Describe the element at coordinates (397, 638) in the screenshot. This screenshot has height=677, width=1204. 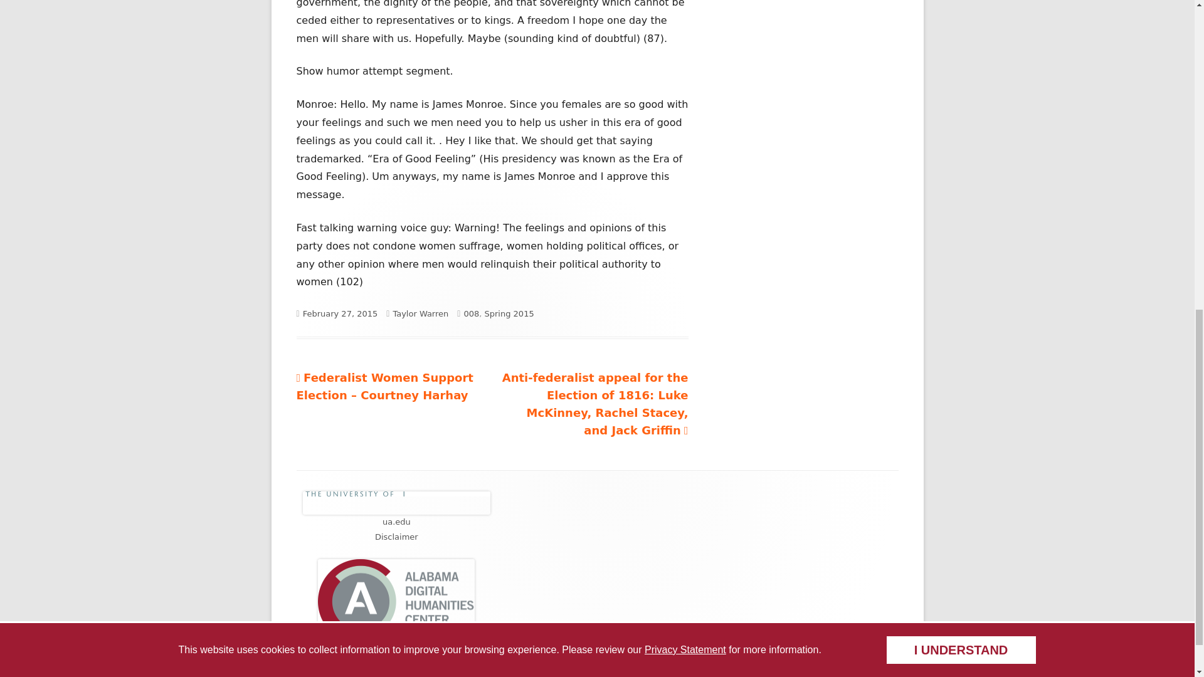
I see `Alabama Digital Humanities Center` at that location.